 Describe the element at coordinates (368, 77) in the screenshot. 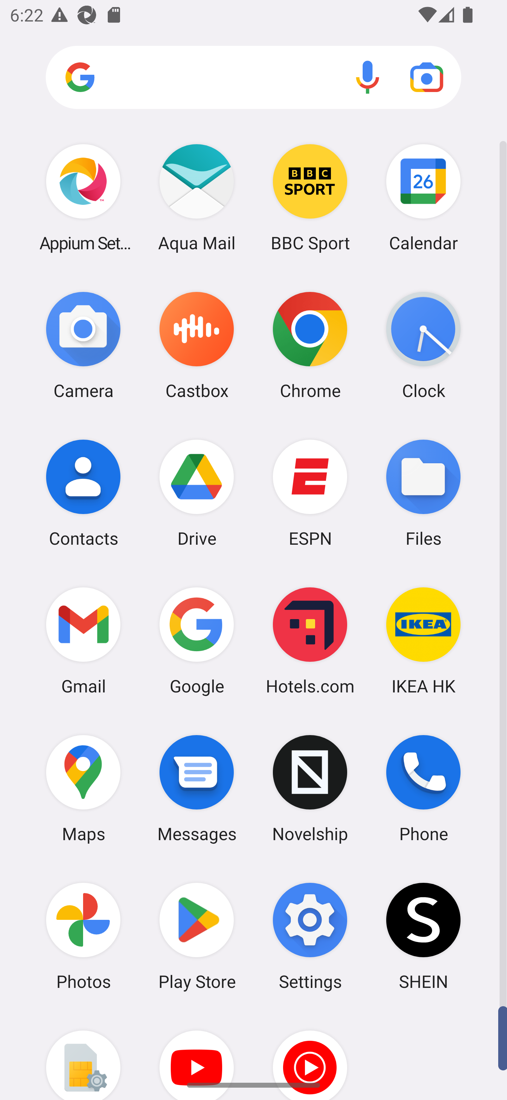

I see `Voice search` at that location.